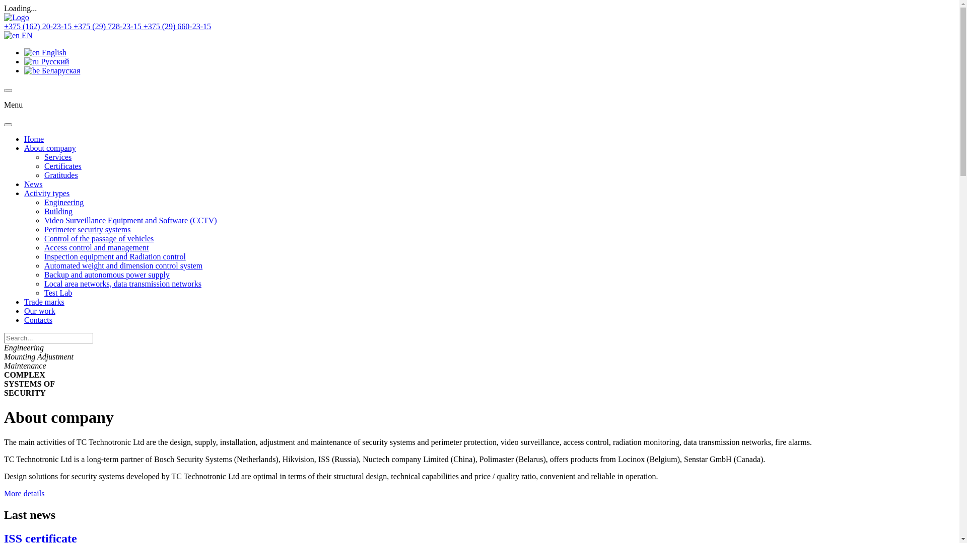  What do you see at coordinates (58, 211) in the screenshot?
I see `Building` at bounding box center [58, 211].